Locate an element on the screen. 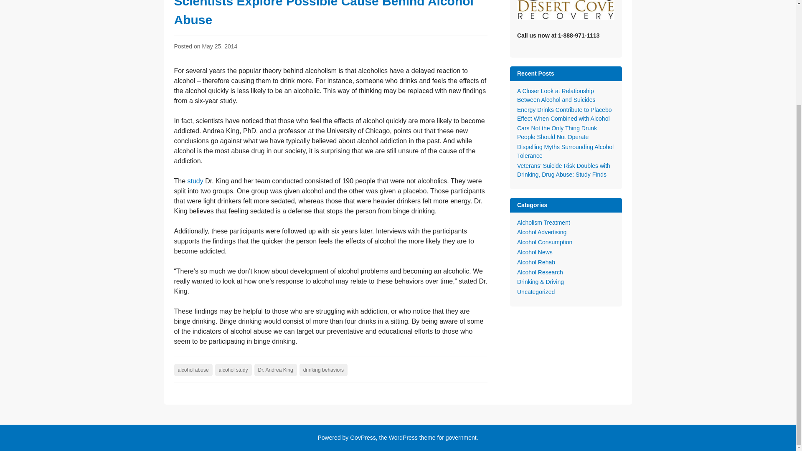  Dr. Andrea King is located at coordinates (275, 370).